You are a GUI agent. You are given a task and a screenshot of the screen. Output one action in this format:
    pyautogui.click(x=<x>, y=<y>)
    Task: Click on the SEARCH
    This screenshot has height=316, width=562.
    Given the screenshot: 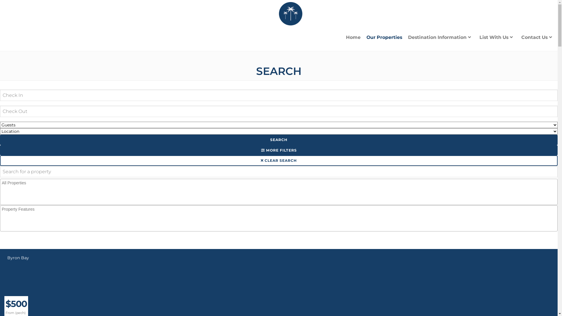 What is the action you would take?
    pyautogui.click(x=279, y=140)
    